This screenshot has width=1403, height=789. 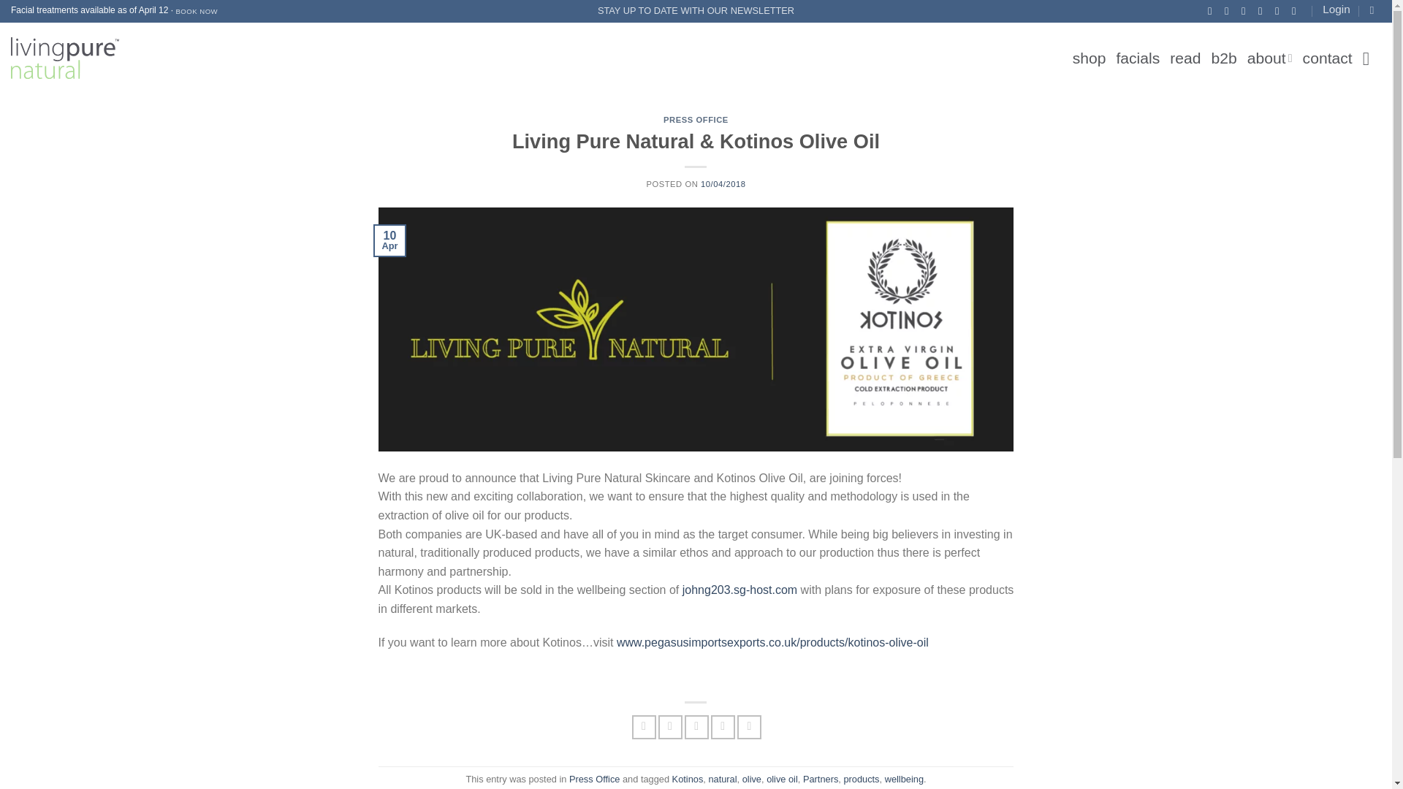 What do you see at coordinates (1269, 58) in the screenshot?
I see `about` at bounding box center [1269, 58].